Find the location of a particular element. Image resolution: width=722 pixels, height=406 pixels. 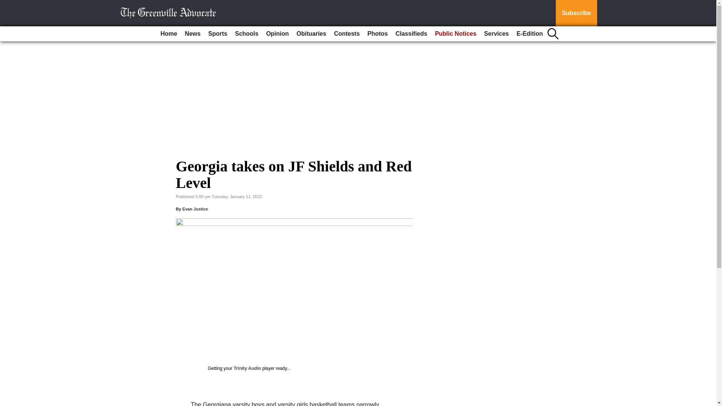

Sports is located at coordinates (217, 34).